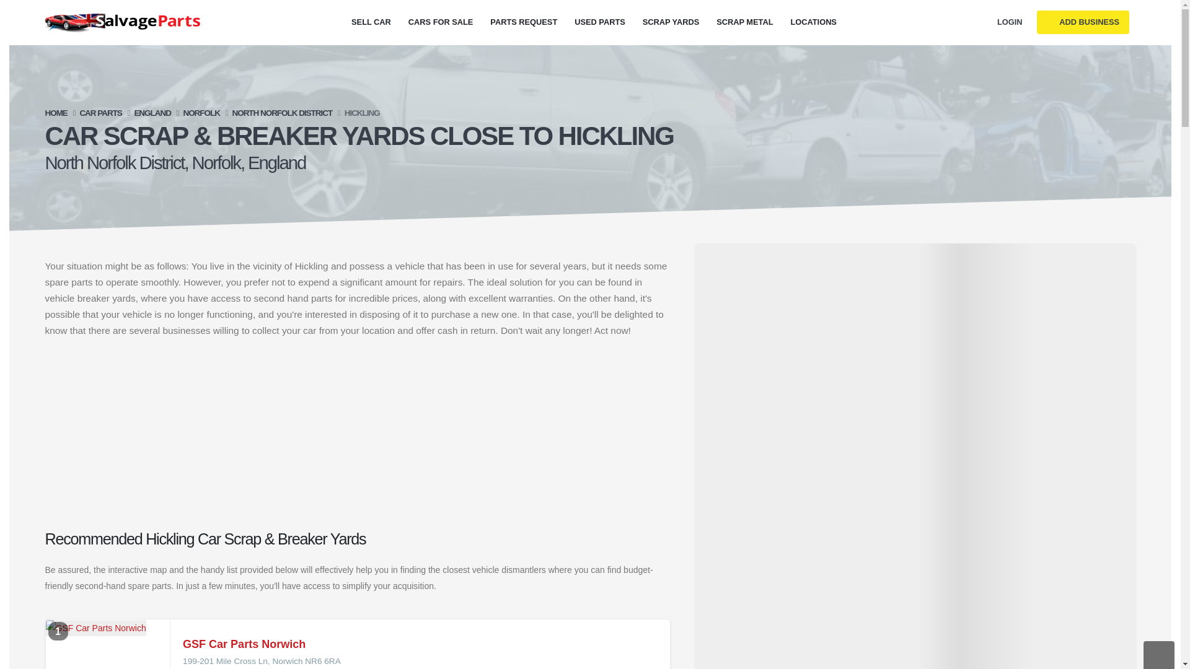 The height and width of the screenshot is (669, 1190). I want to click on LOGIN, so click(1009, 22).